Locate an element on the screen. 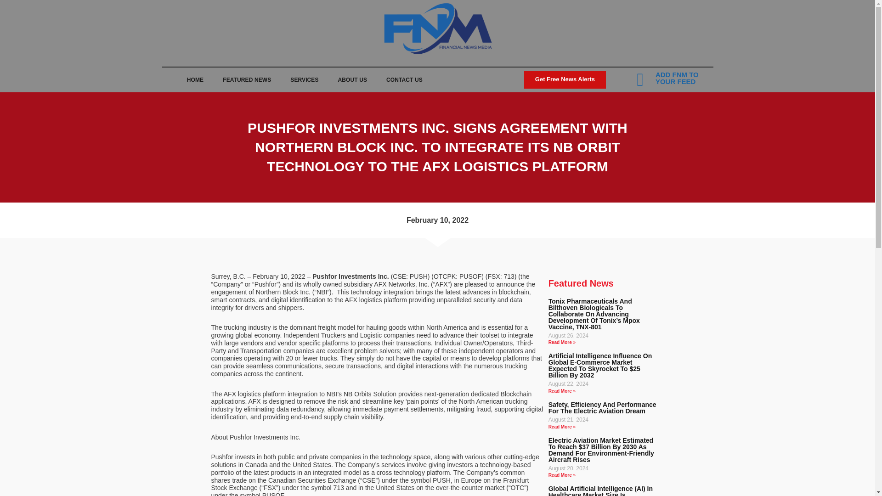 This screenshot has width=882, height=496. ADD FNM TO YOUR FEED is located at coordinates (677, 78).